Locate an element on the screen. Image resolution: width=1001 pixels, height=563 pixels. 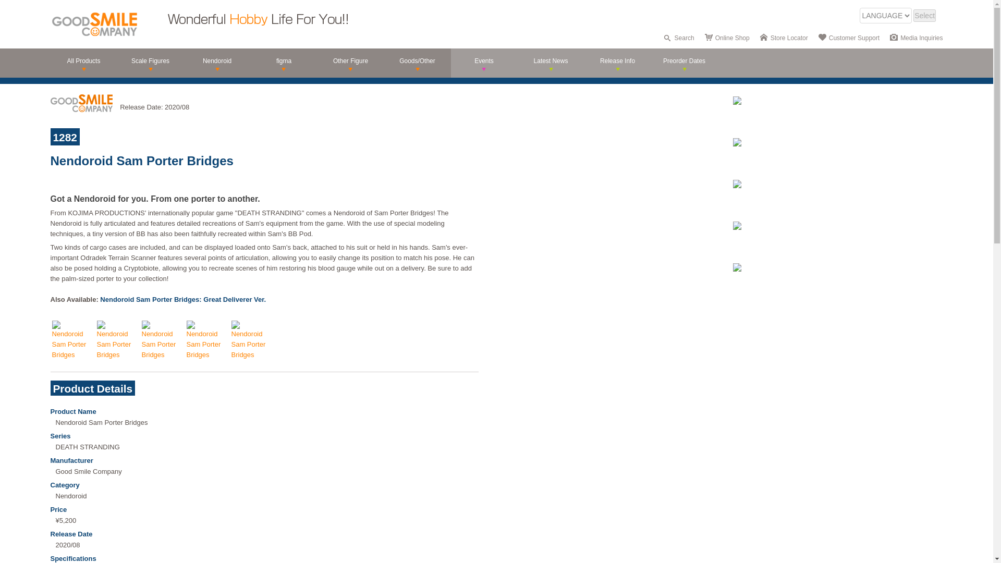
Online Shop is located at coordinates (733, 38).